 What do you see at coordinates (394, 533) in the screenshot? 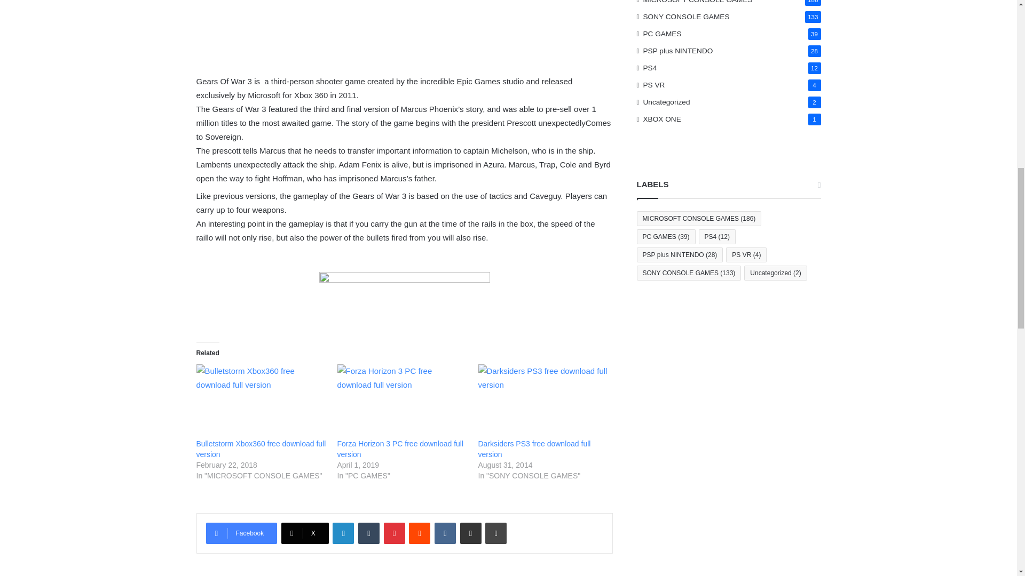
I see `Pinterest` at bounding box center [394, 533].